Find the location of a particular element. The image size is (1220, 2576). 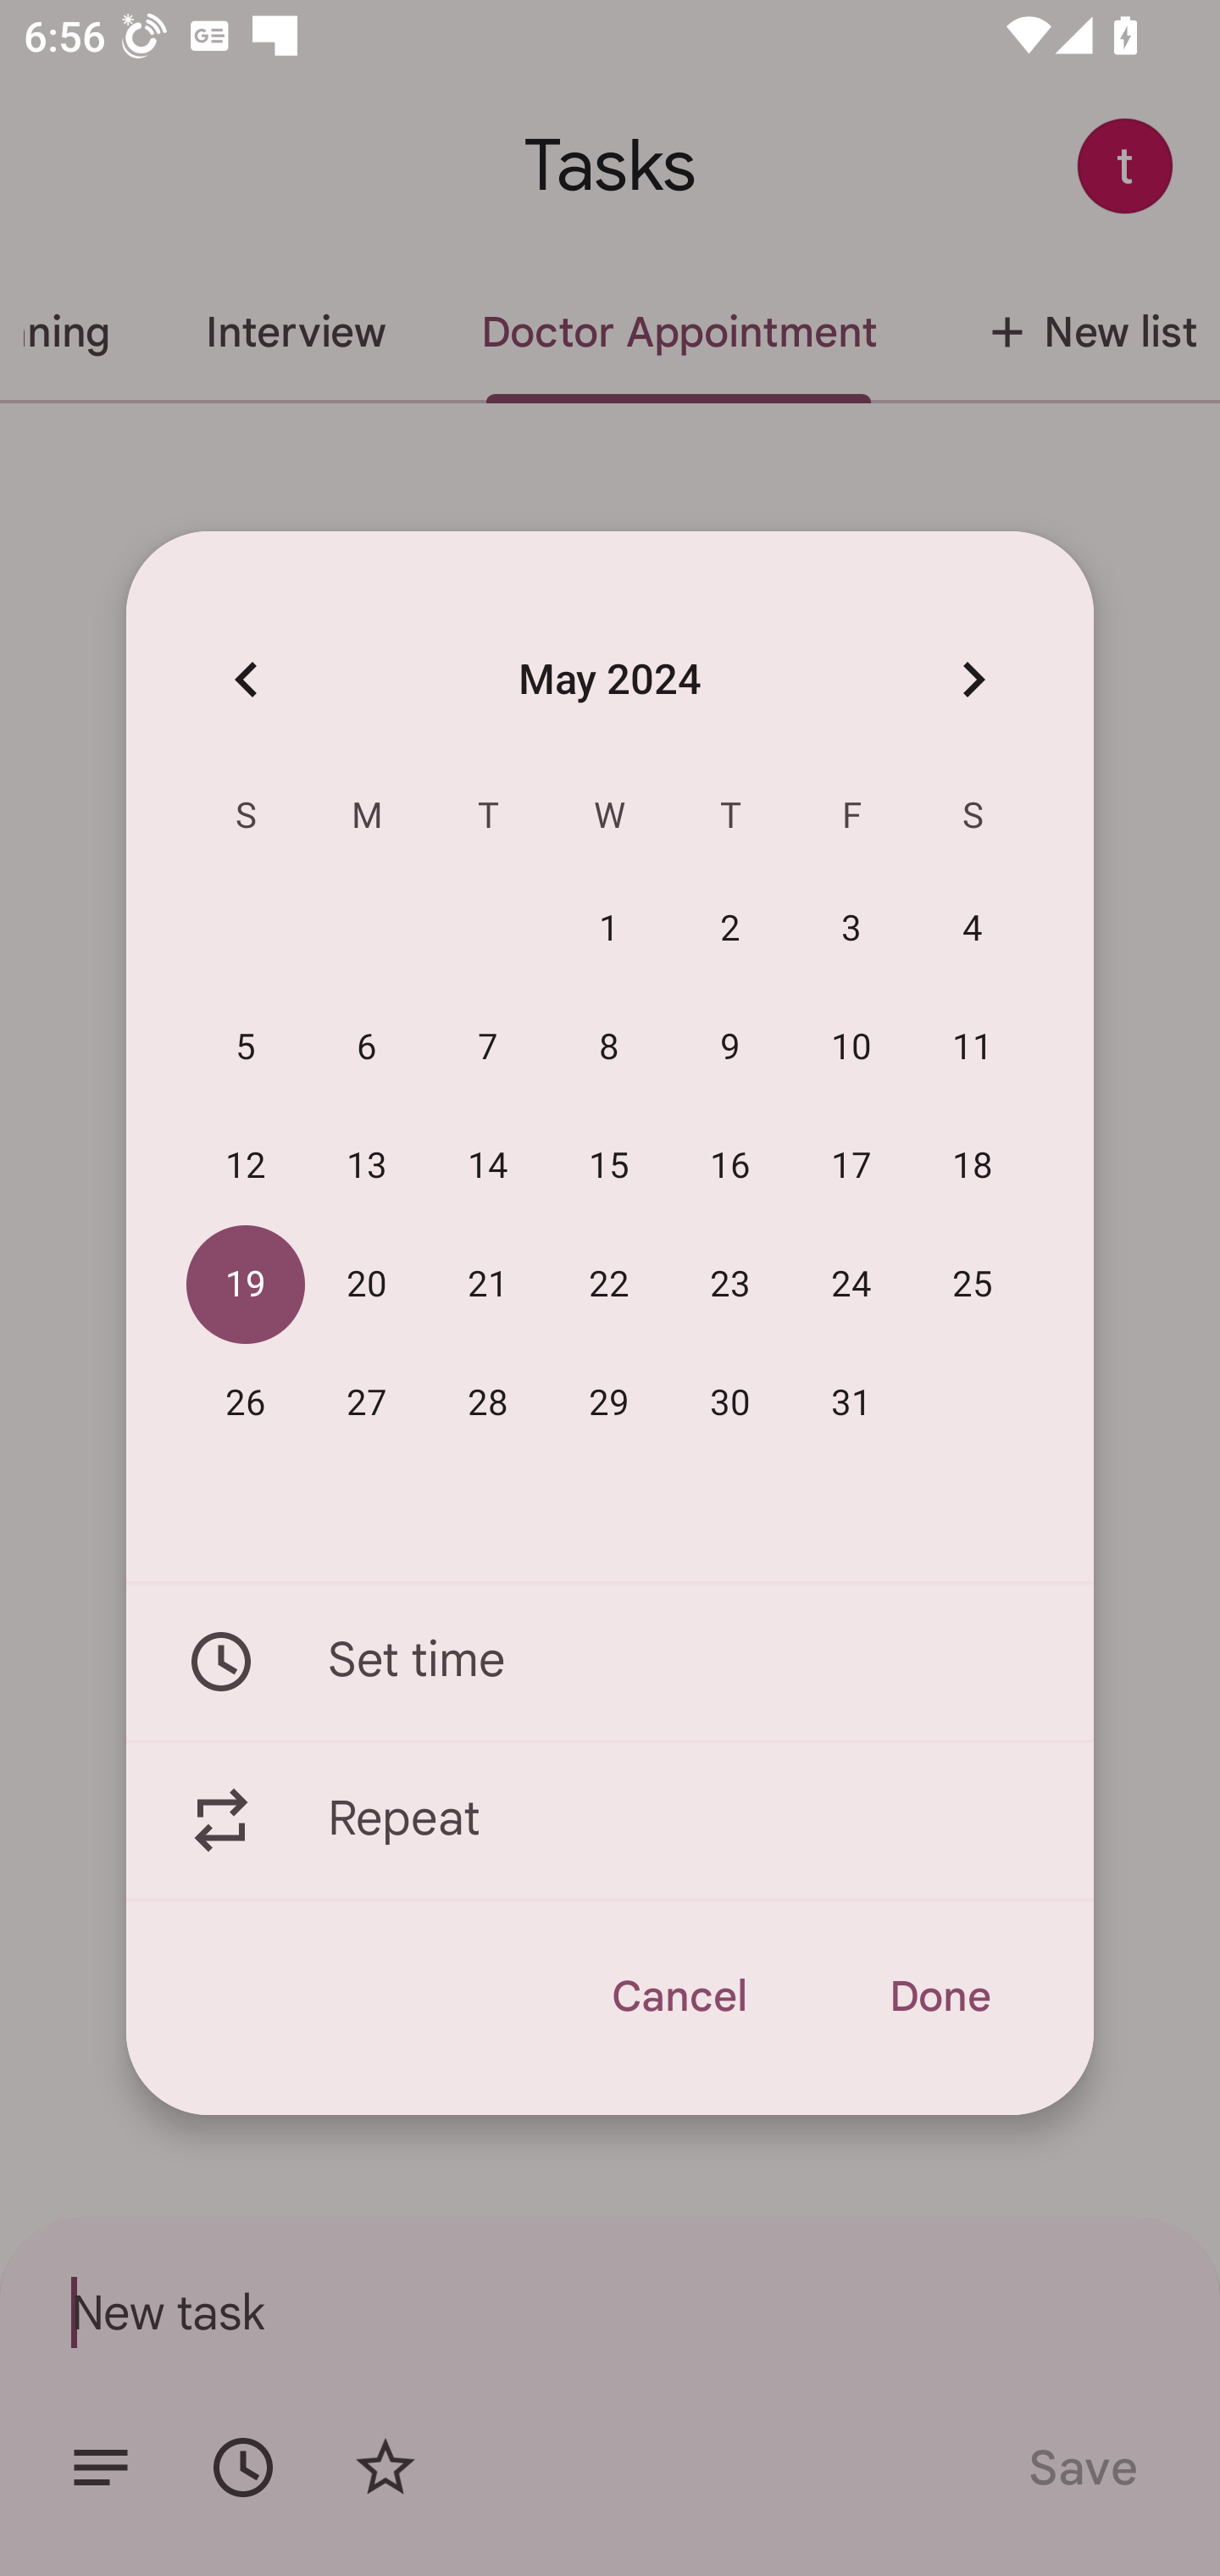

12 12 May 2024 is located at coordinates (246, 1167).